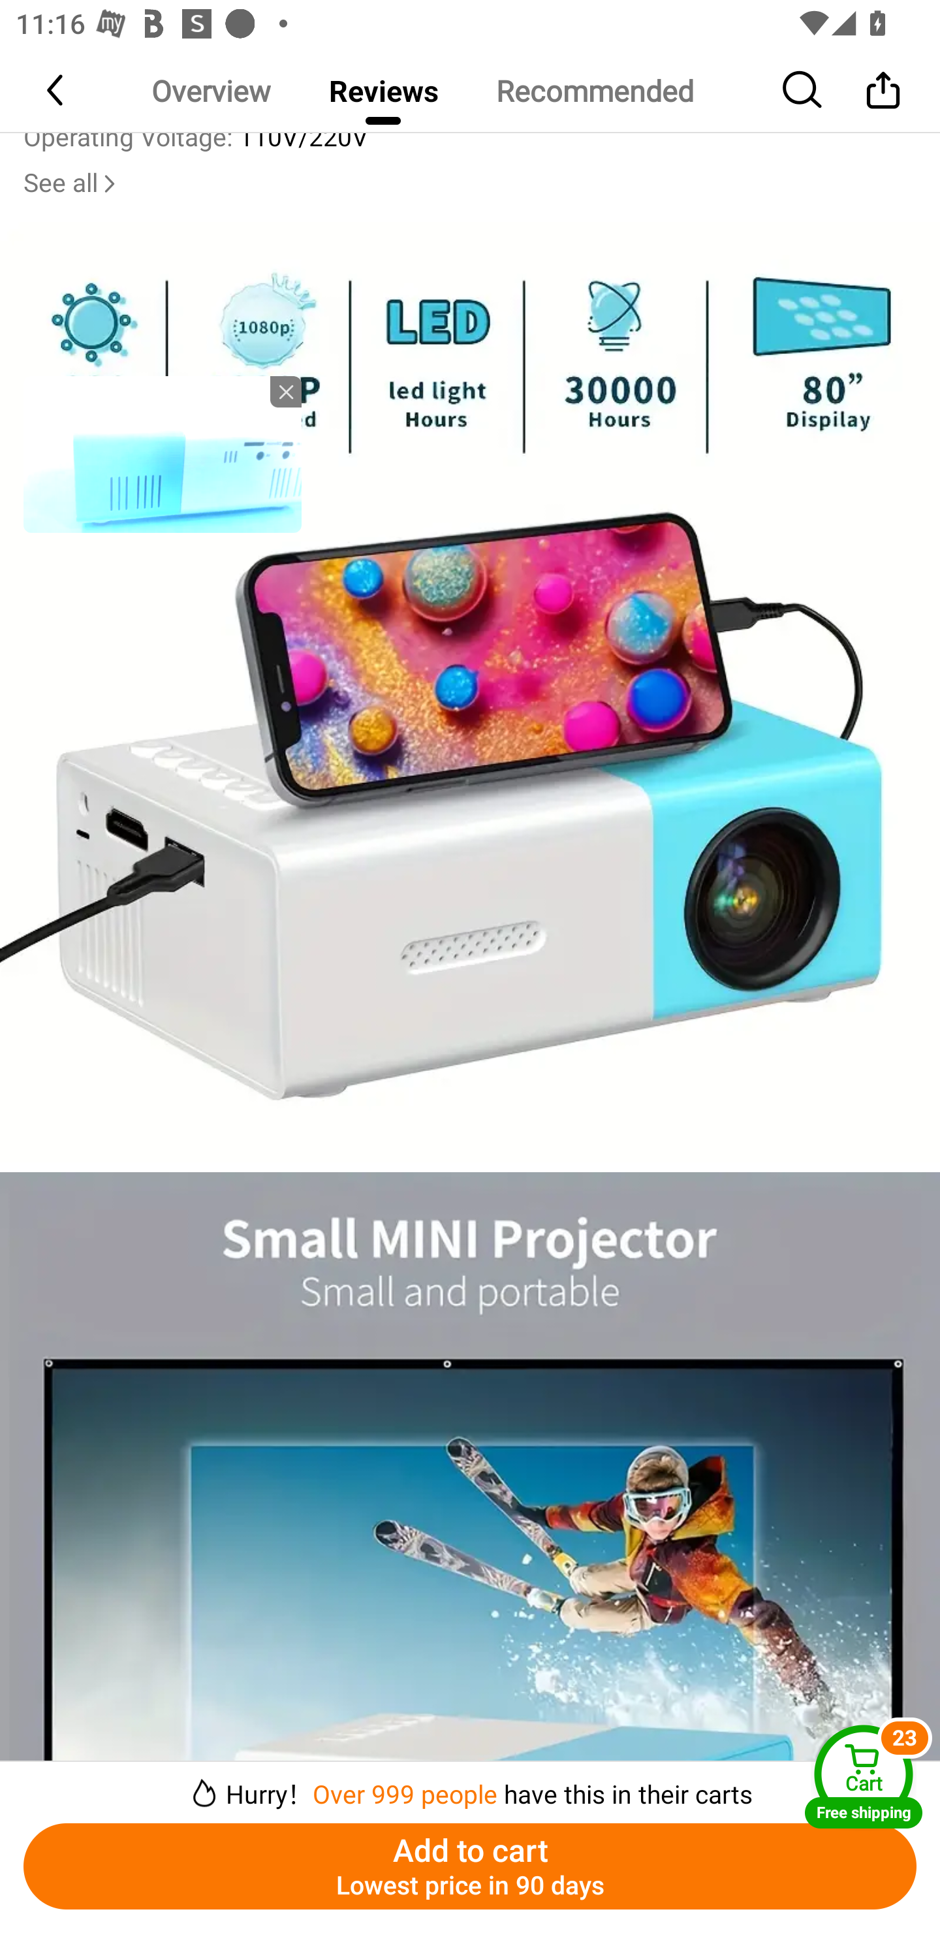 The width and height of the screenshot is (940, 1933). What do you see at coordinates (72, 183) in the screenshot?
I see `See all ` at bounding box center [72, 183].